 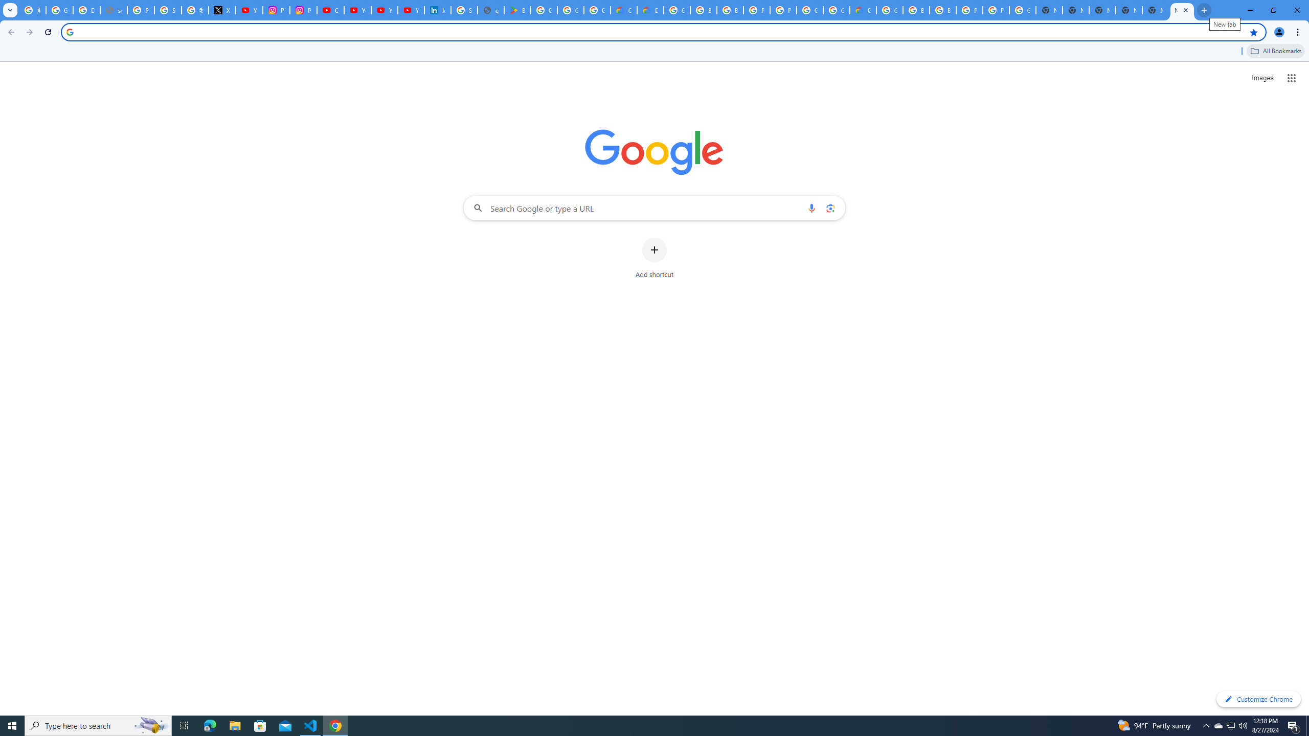 I want to click on support.google.com - Network error, so click(x=114, y=10).